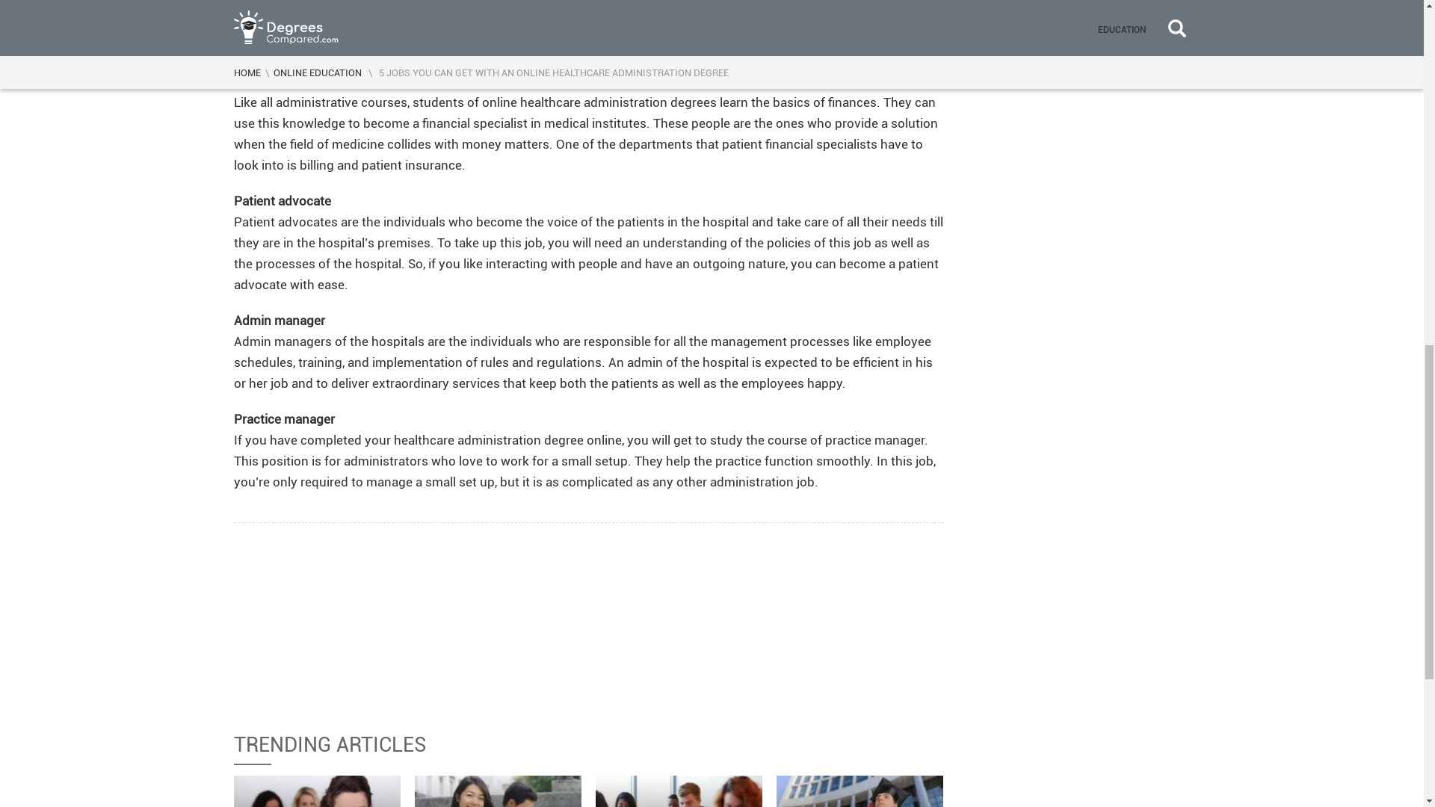  I want to click on College affiliate programs you cannot afford to miss, so click(498, 791).